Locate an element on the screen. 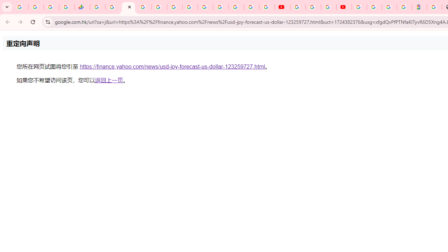 The image size is (448, 252). Google Workspace Admin Community is located at coordinates (20, 7).